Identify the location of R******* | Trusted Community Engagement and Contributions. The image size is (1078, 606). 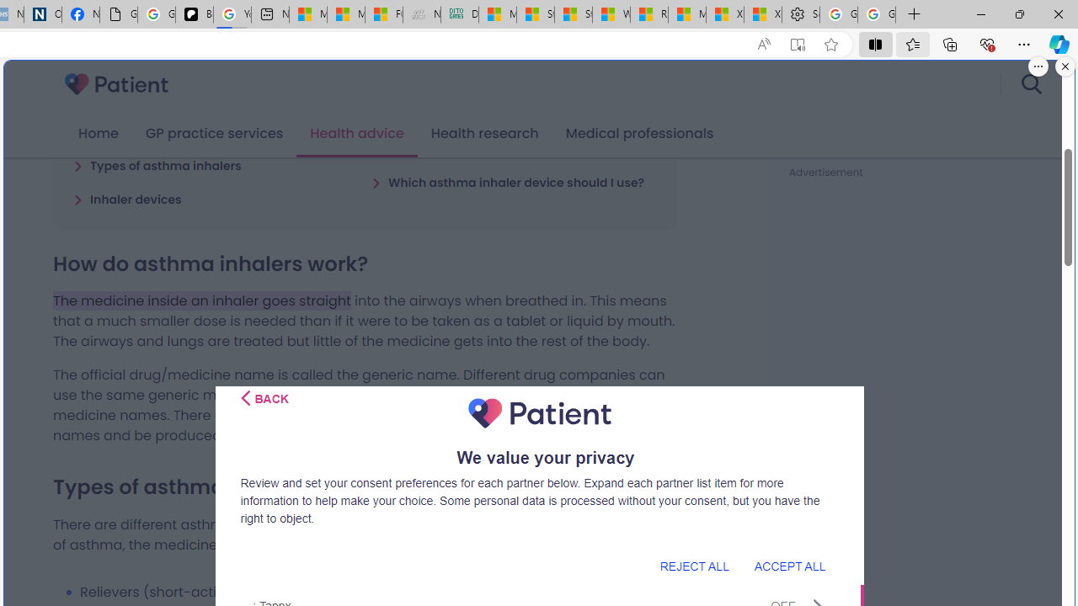
(648, 15).